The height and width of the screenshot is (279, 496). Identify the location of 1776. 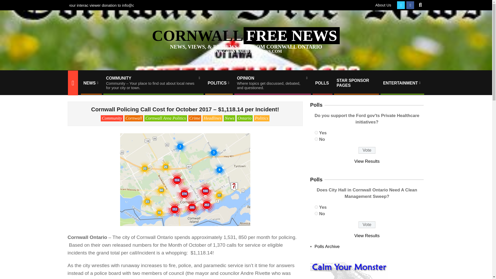
(316, 132).